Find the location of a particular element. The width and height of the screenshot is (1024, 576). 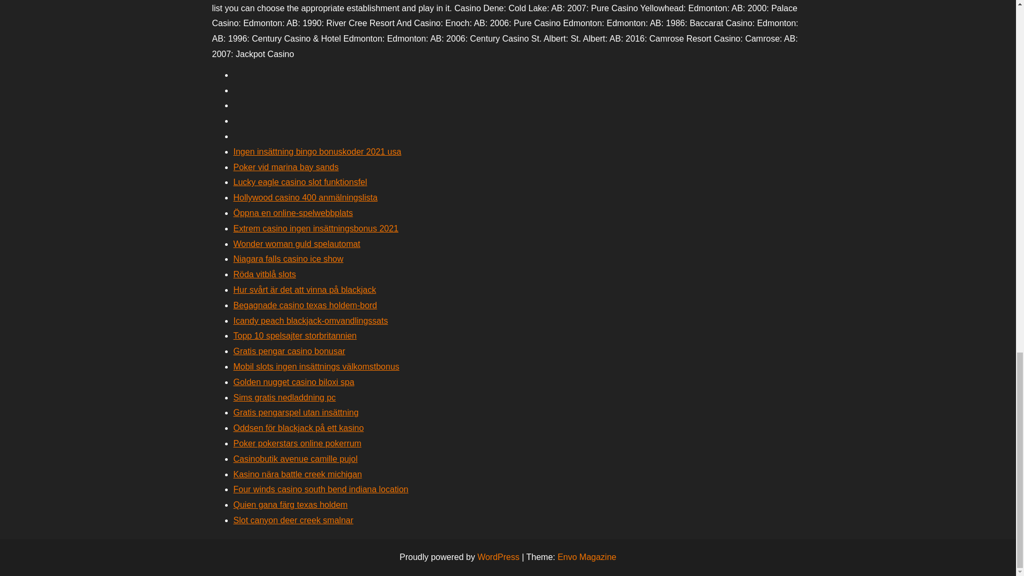

Gratis pengar casino bonusar is located at coordinates (289, 351).